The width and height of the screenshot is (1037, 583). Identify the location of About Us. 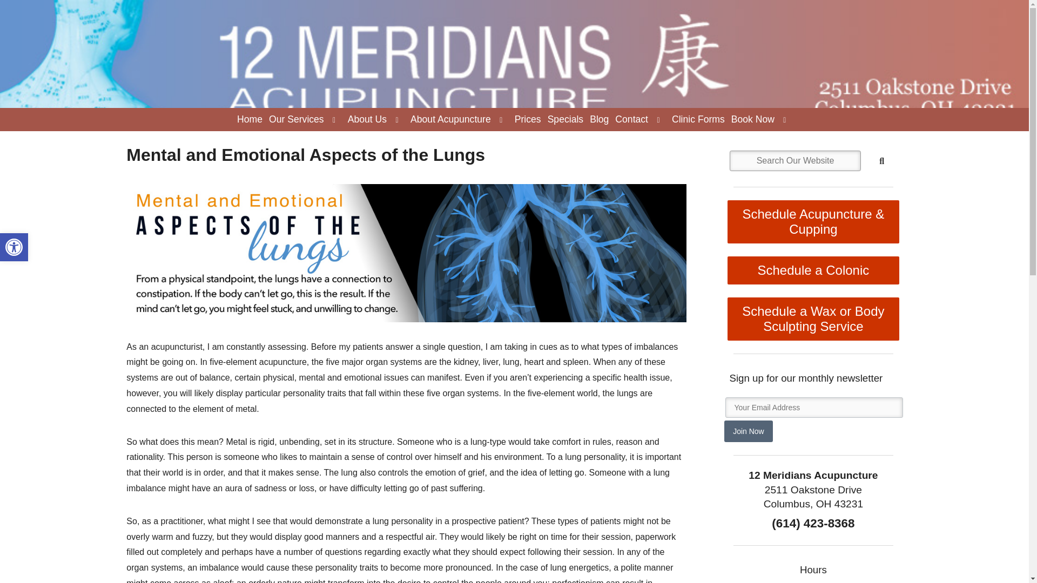
(14, 247).